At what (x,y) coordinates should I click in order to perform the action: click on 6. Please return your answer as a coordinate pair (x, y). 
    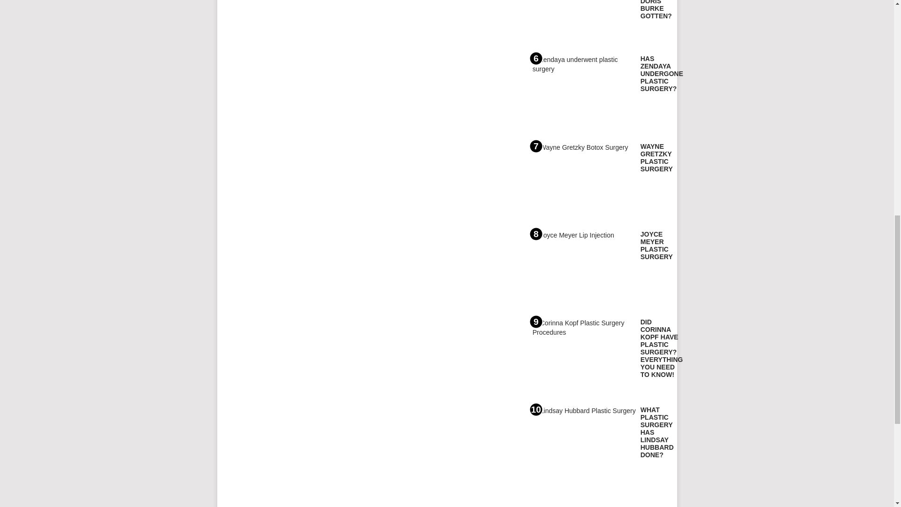
    Looking at the image, I should click on (584, 92).